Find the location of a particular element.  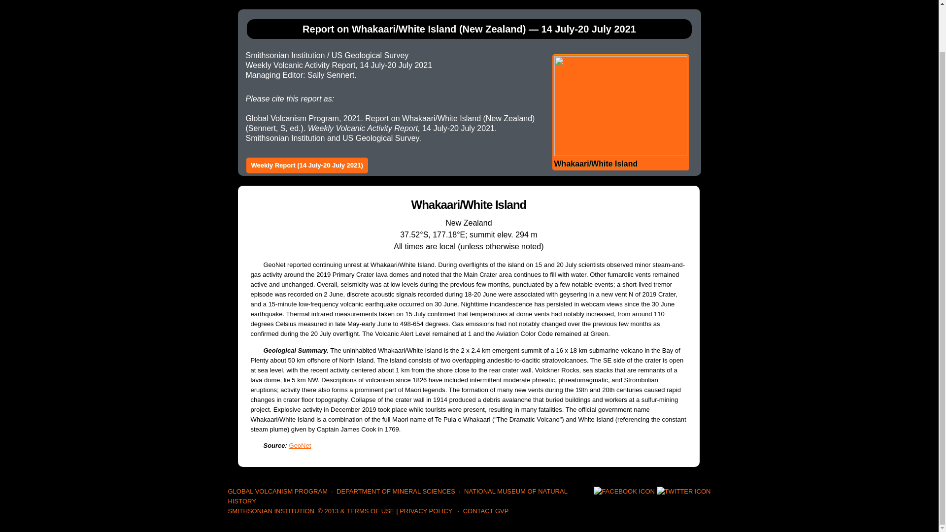

Link to Privacy Notice is located at coordinates (426, 511).